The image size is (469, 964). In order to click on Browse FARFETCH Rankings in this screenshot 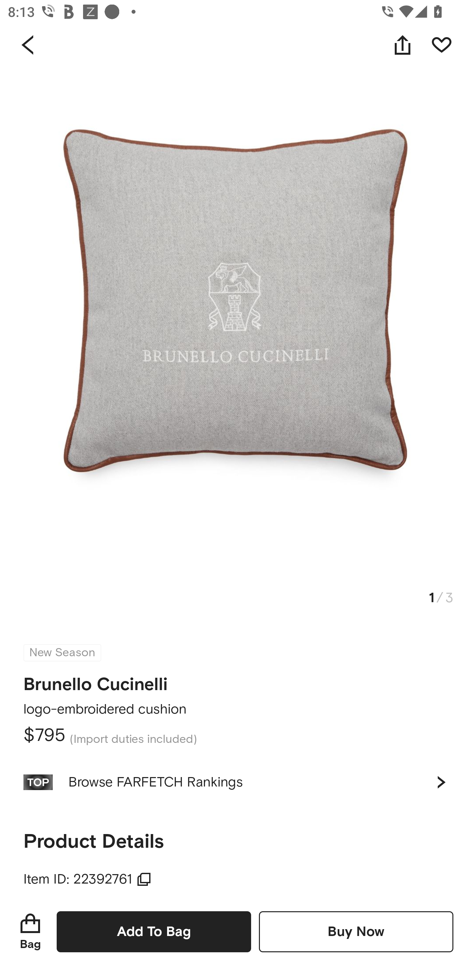, I will do `click(234, 782)`.